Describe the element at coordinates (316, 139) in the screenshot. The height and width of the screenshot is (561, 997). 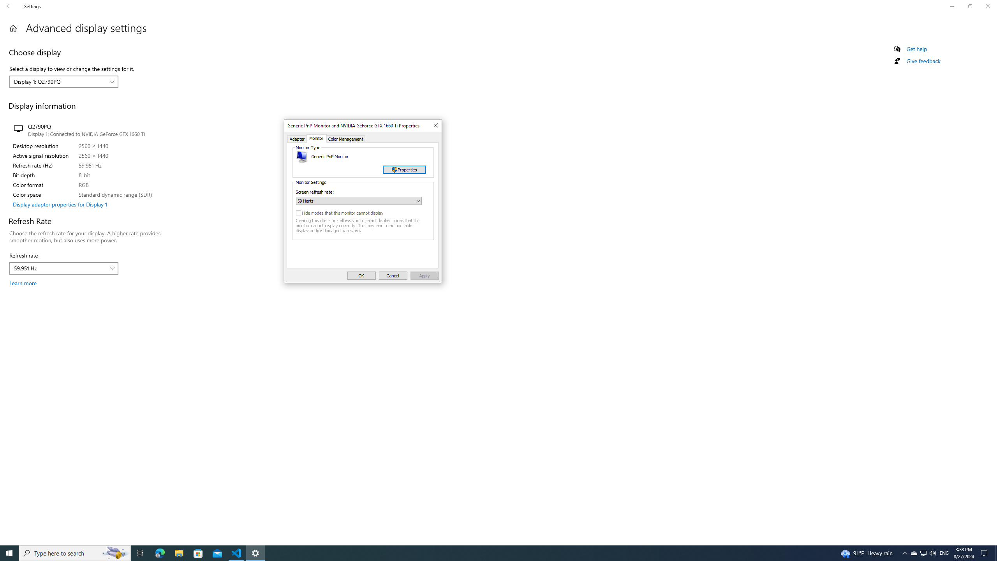
I see `Monitor` at that location.